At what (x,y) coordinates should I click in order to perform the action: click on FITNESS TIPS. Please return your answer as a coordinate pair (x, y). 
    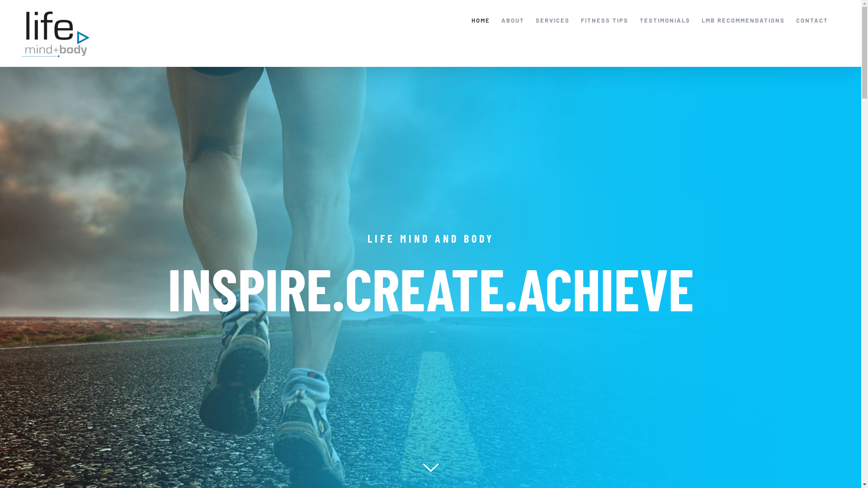
    Looking at the image, I should click on (605, 20).